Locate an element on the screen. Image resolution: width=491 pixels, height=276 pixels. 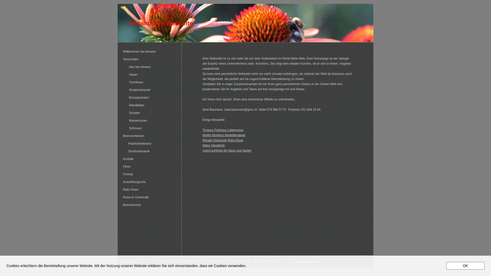
Brennverfahren is located at coordinates (149, 136).